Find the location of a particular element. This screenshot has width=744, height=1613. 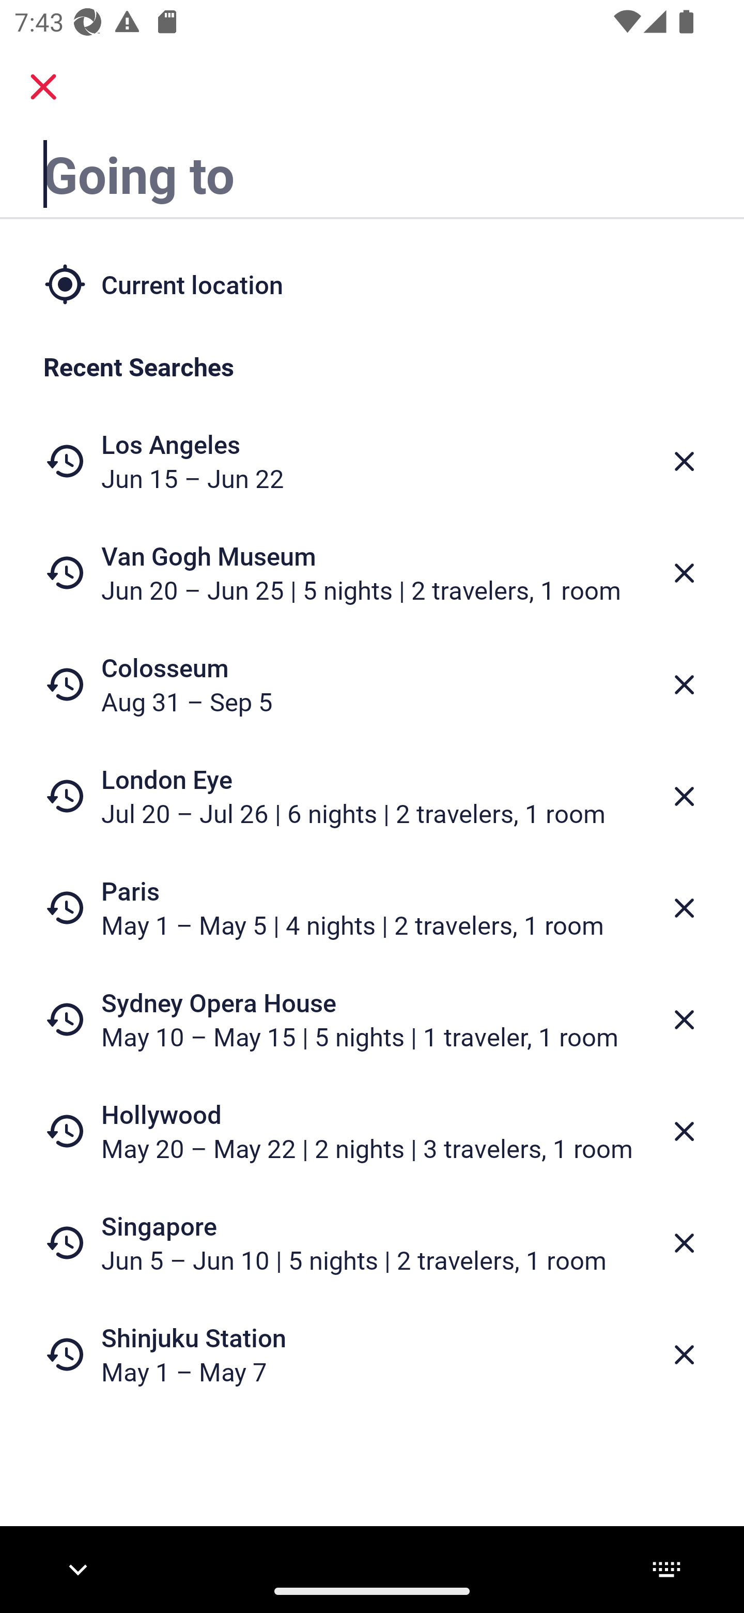

Colosseum Aug 31 – Sep 5 is located at coordinates (372, 684).